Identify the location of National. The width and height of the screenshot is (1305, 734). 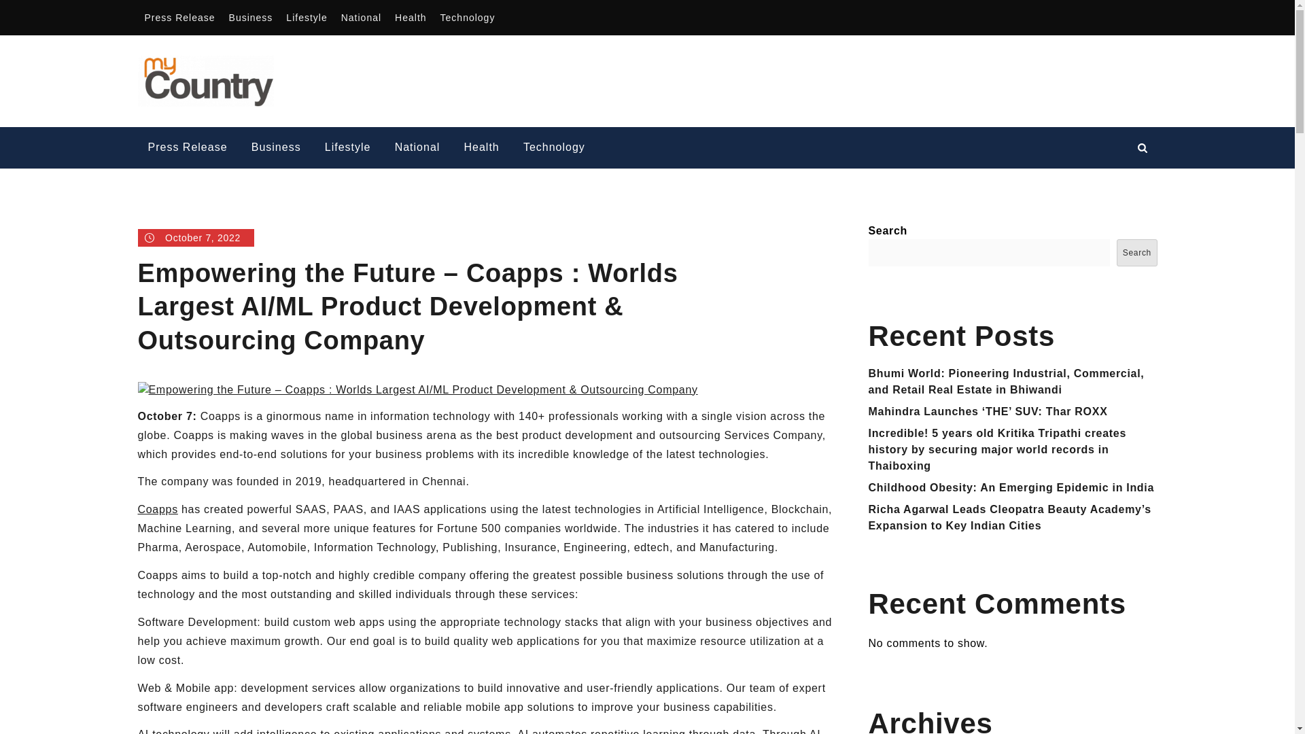
(360, 18).